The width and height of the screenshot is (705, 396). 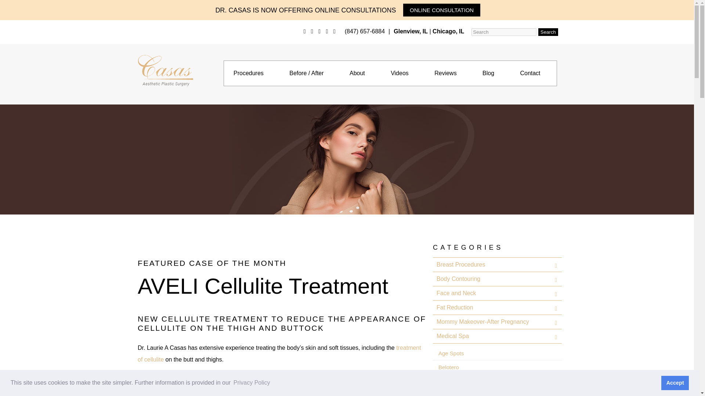 I want to click on ONLINE CONSULTATION, so click(x=441, y=10).